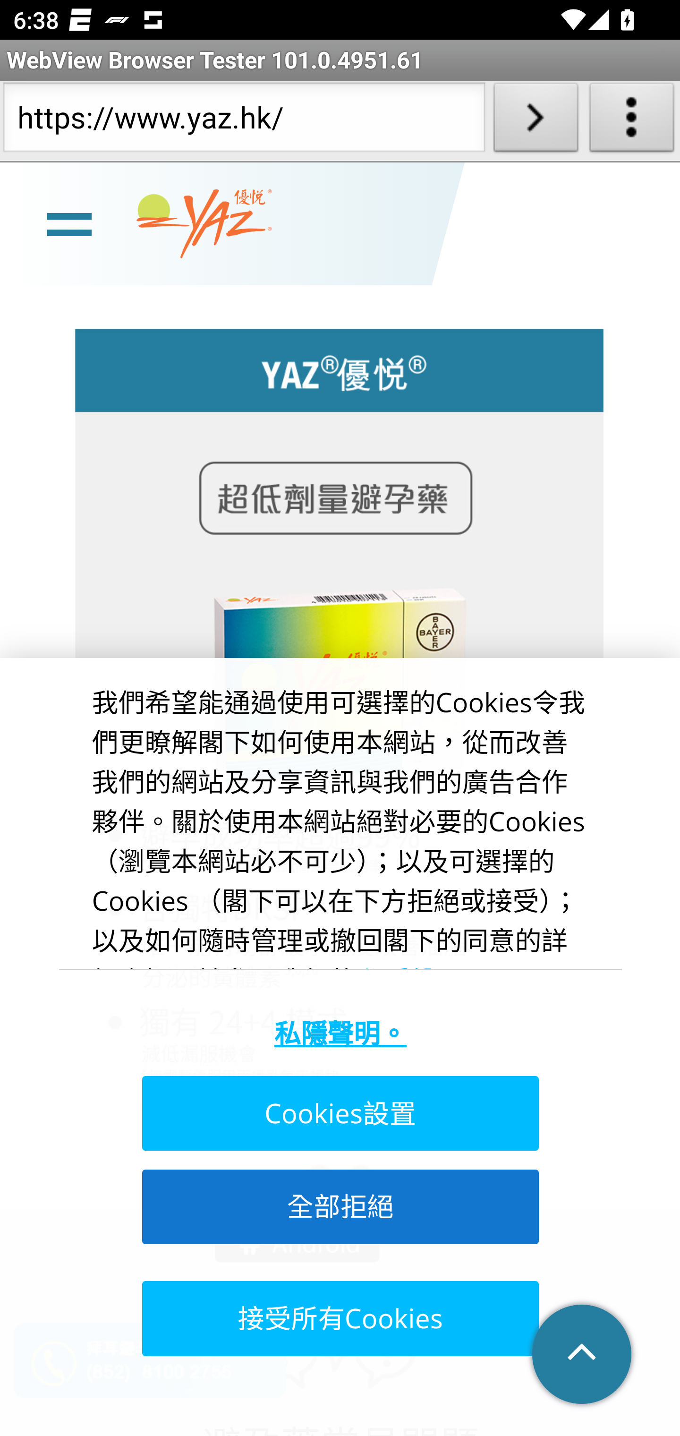 This screenshot has height=1436, width=680. I want to click on https://www.yaz.hk/, so click(244, 121).